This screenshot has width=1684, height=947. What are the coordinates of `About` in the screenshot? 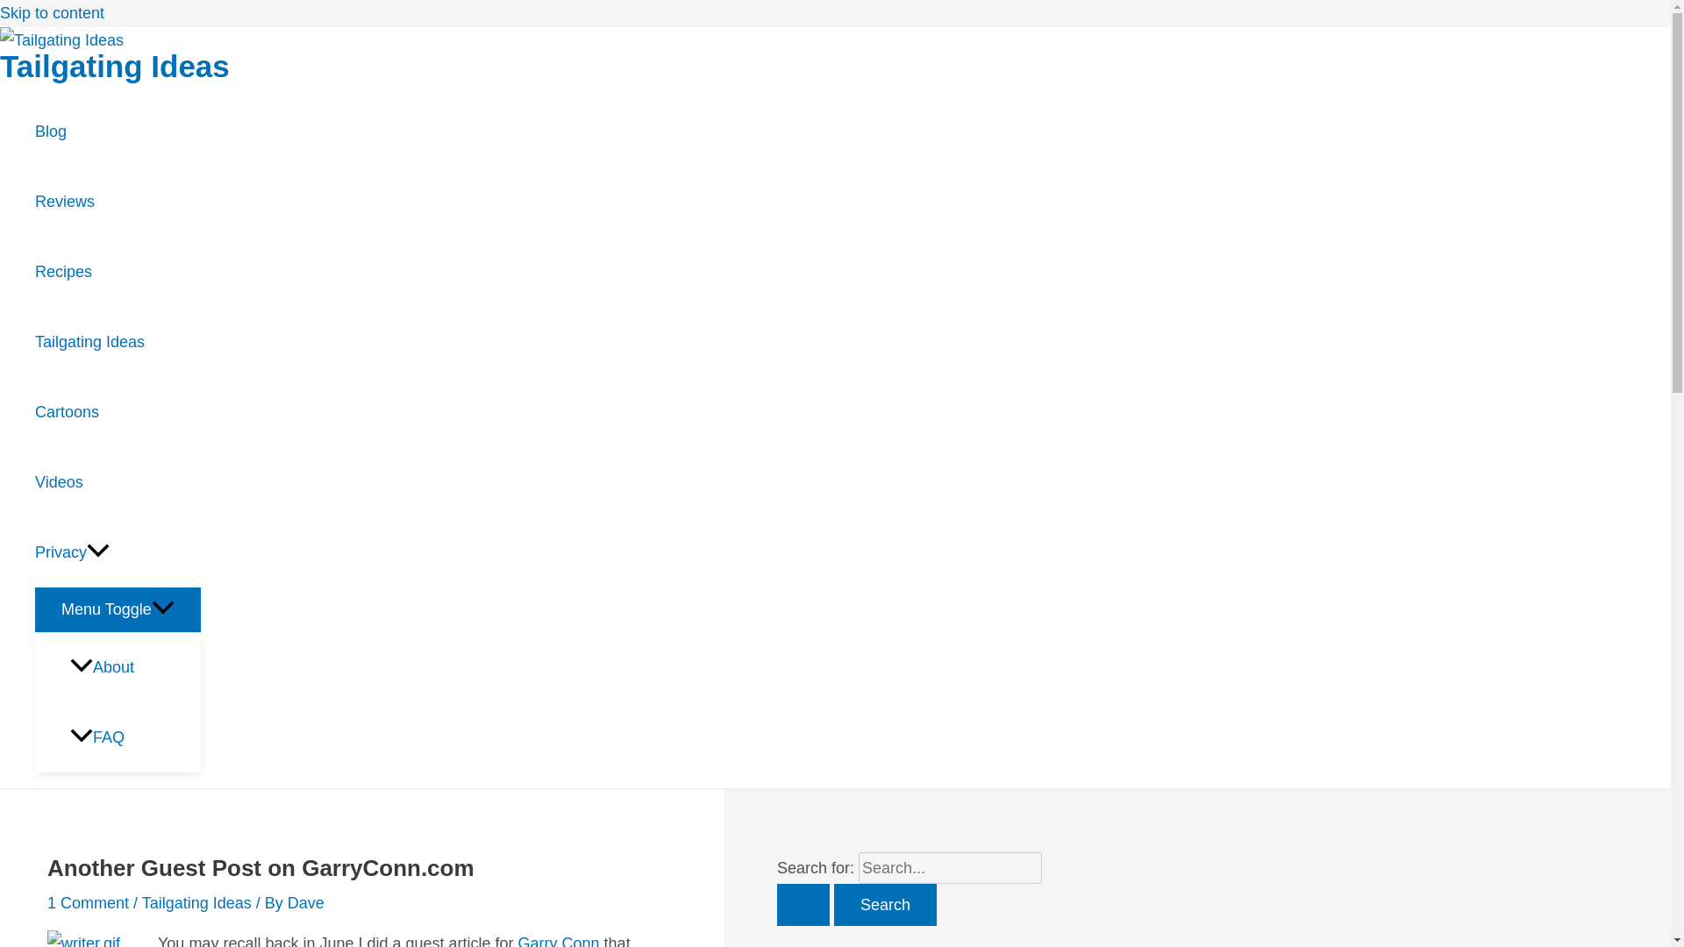 It's located at (135, 667).